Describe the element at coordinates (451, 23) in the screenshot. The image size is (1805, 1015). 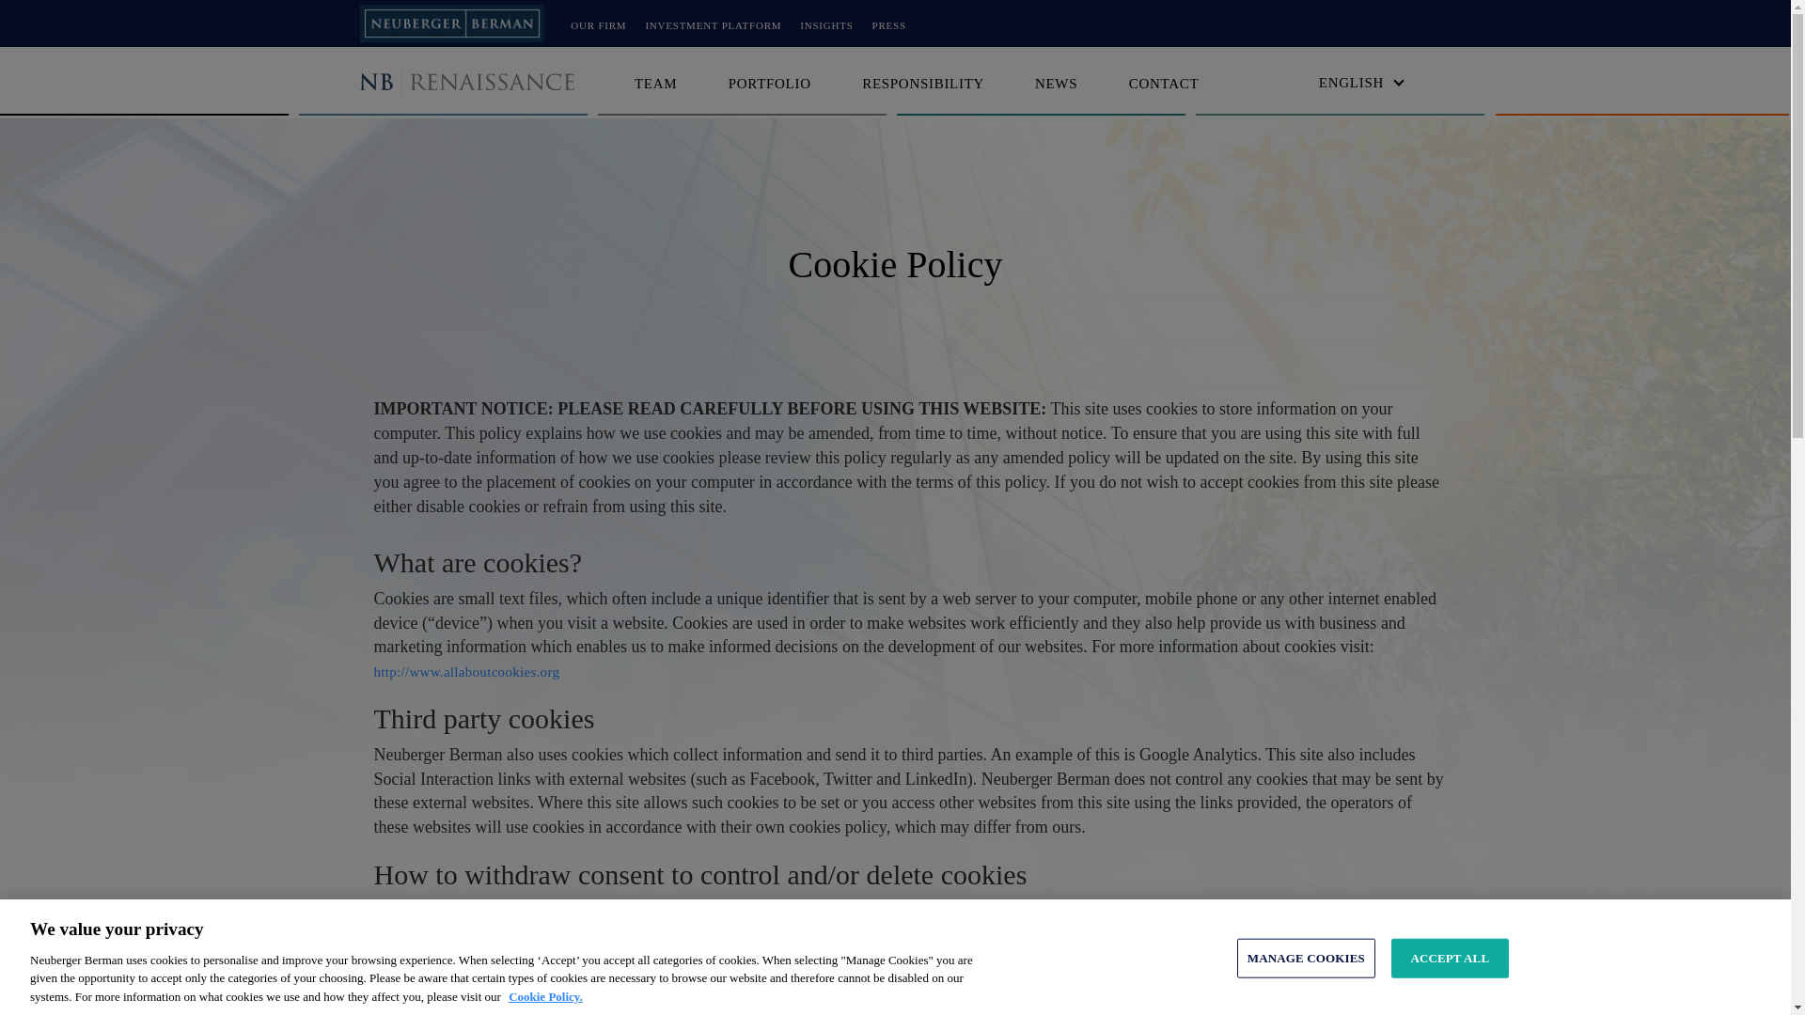
I see `Click for more info on NB` at that location.